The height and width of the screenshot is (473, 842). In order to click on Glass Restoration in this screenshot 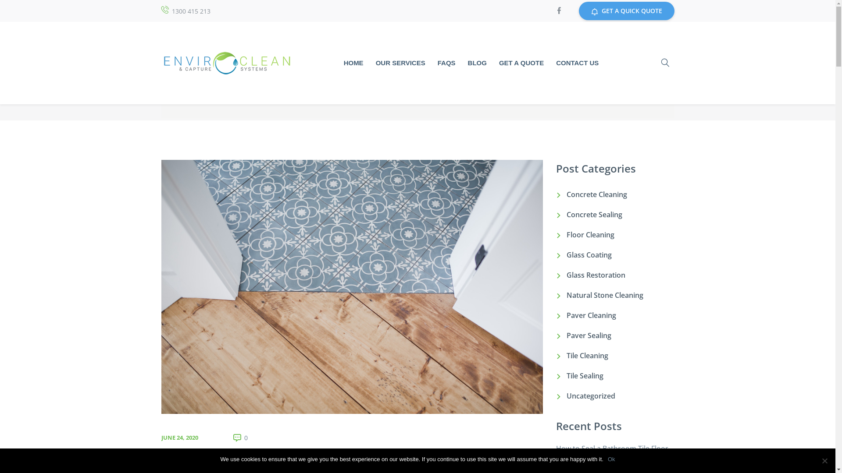, I will do `click(596, 275)`.